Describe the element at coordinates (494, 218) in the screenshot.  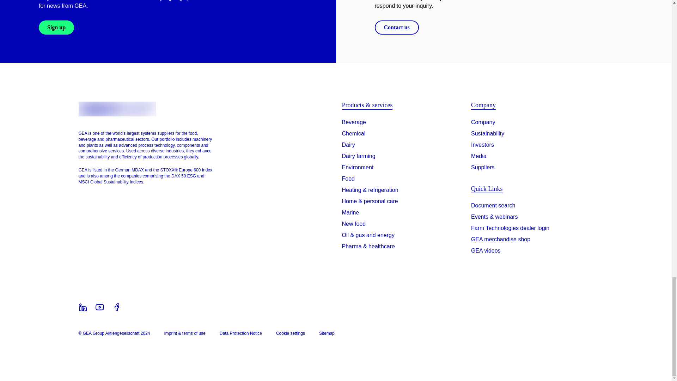
I see `Events` at that location.